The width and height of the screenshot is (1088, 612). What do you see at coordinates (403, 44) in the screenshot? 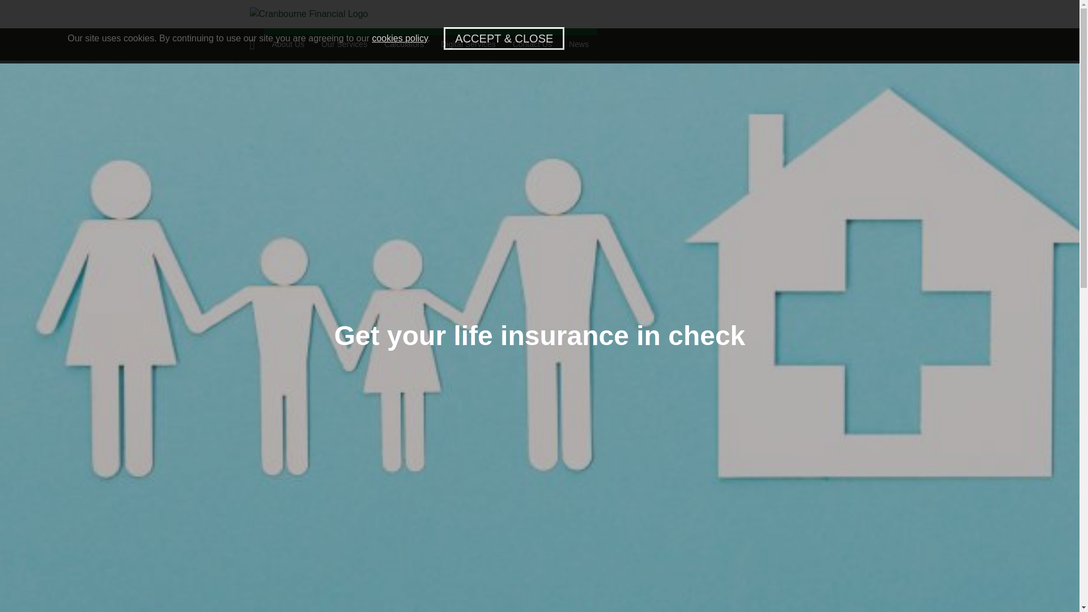
I see `Calculators` at bounding box center [403, 44].